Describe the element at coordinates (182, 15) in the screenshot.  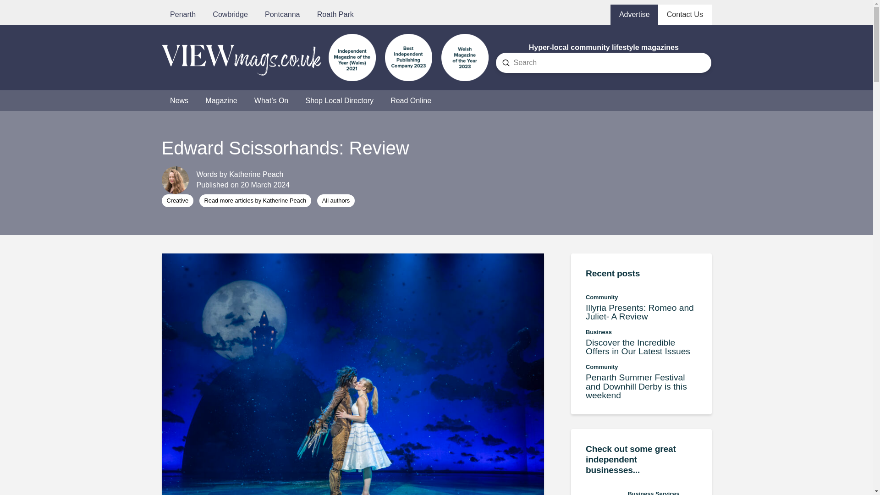
I see `Penarth` at that location.